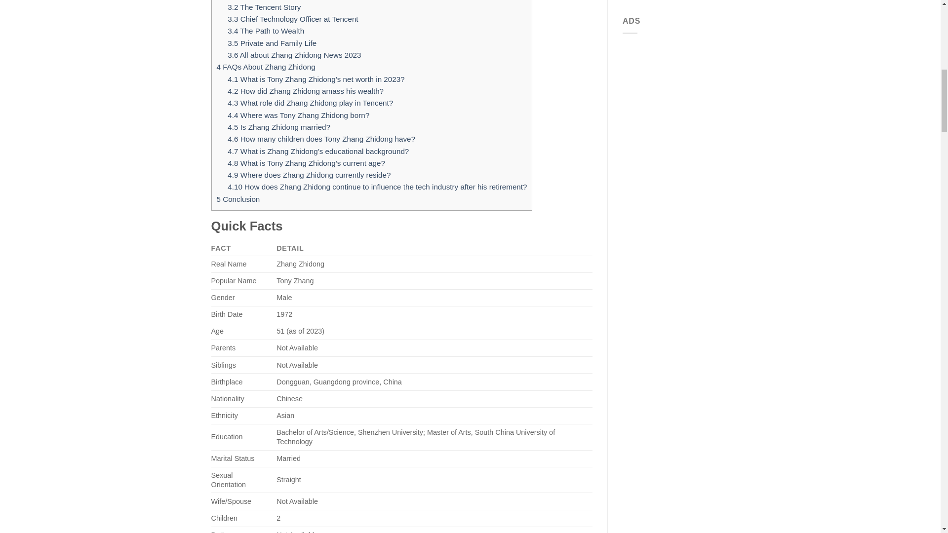  I want to click on 3.4 The Path to Wealth, so click(266, 31).